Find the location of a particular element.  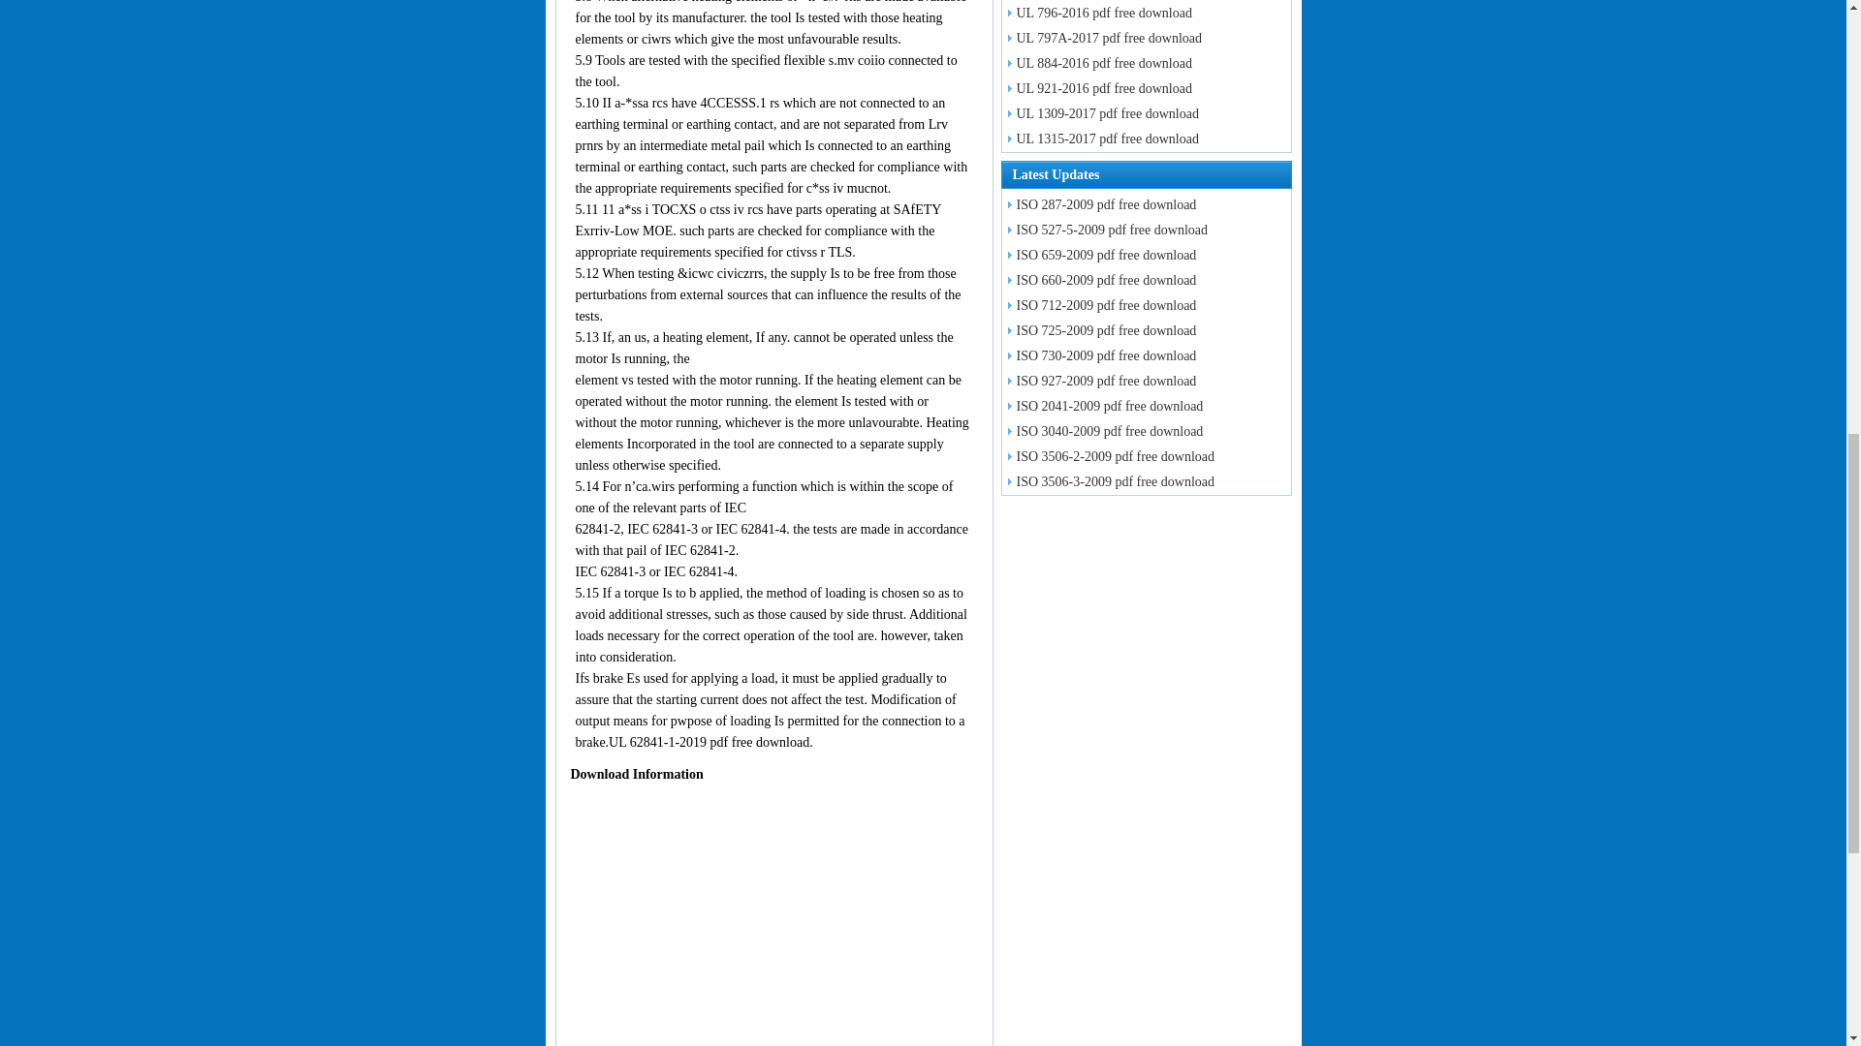

ISO 3040-2009 pdf free download is located at coordinates (1103, 431).